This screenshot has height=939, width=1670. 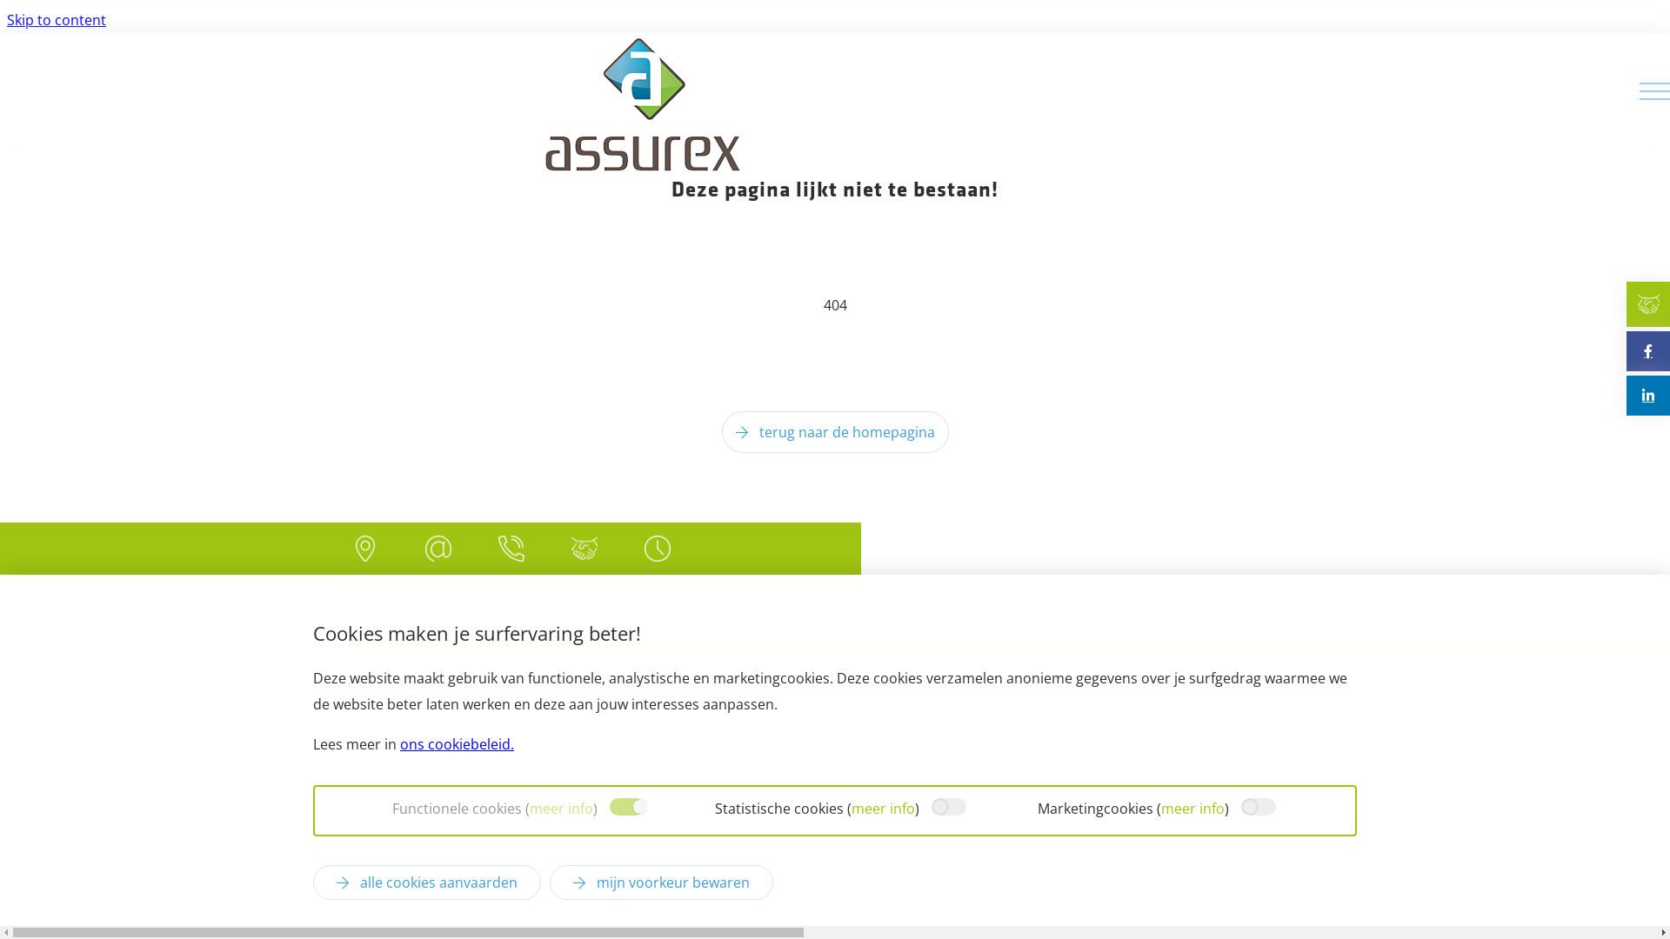 I want to click on Cookiebeleid, so click(x=699, y=609).